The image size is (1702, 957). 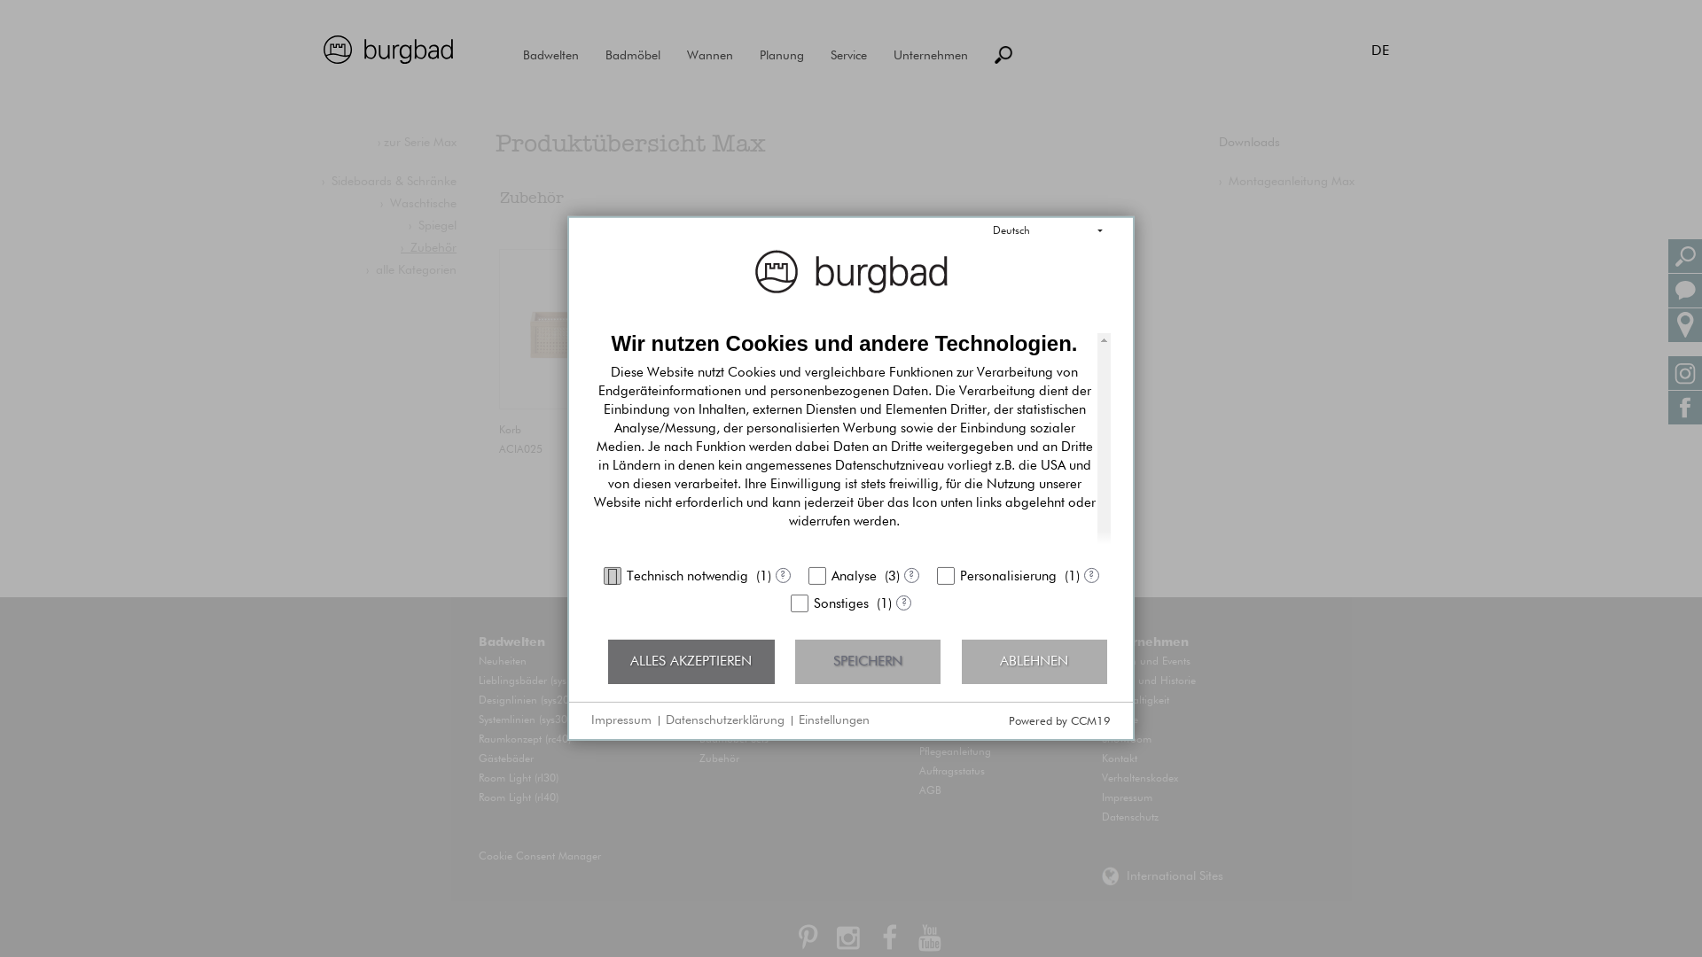 I want to click on Einstellungen, so click(x=834, y=721).